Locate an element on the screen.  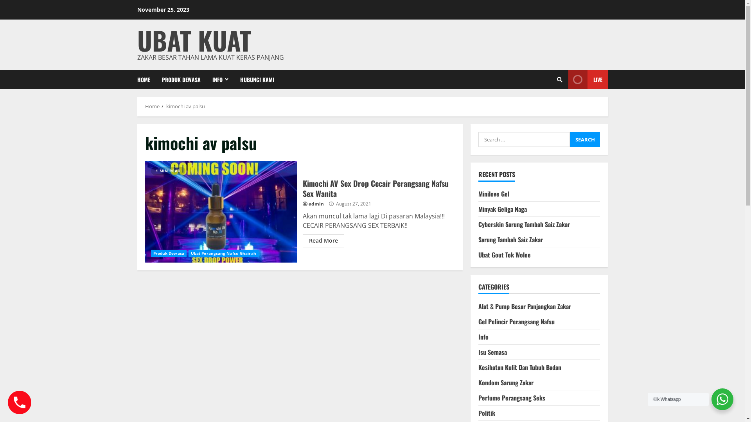
Isu Semasa is located at coordinates (493, 352).